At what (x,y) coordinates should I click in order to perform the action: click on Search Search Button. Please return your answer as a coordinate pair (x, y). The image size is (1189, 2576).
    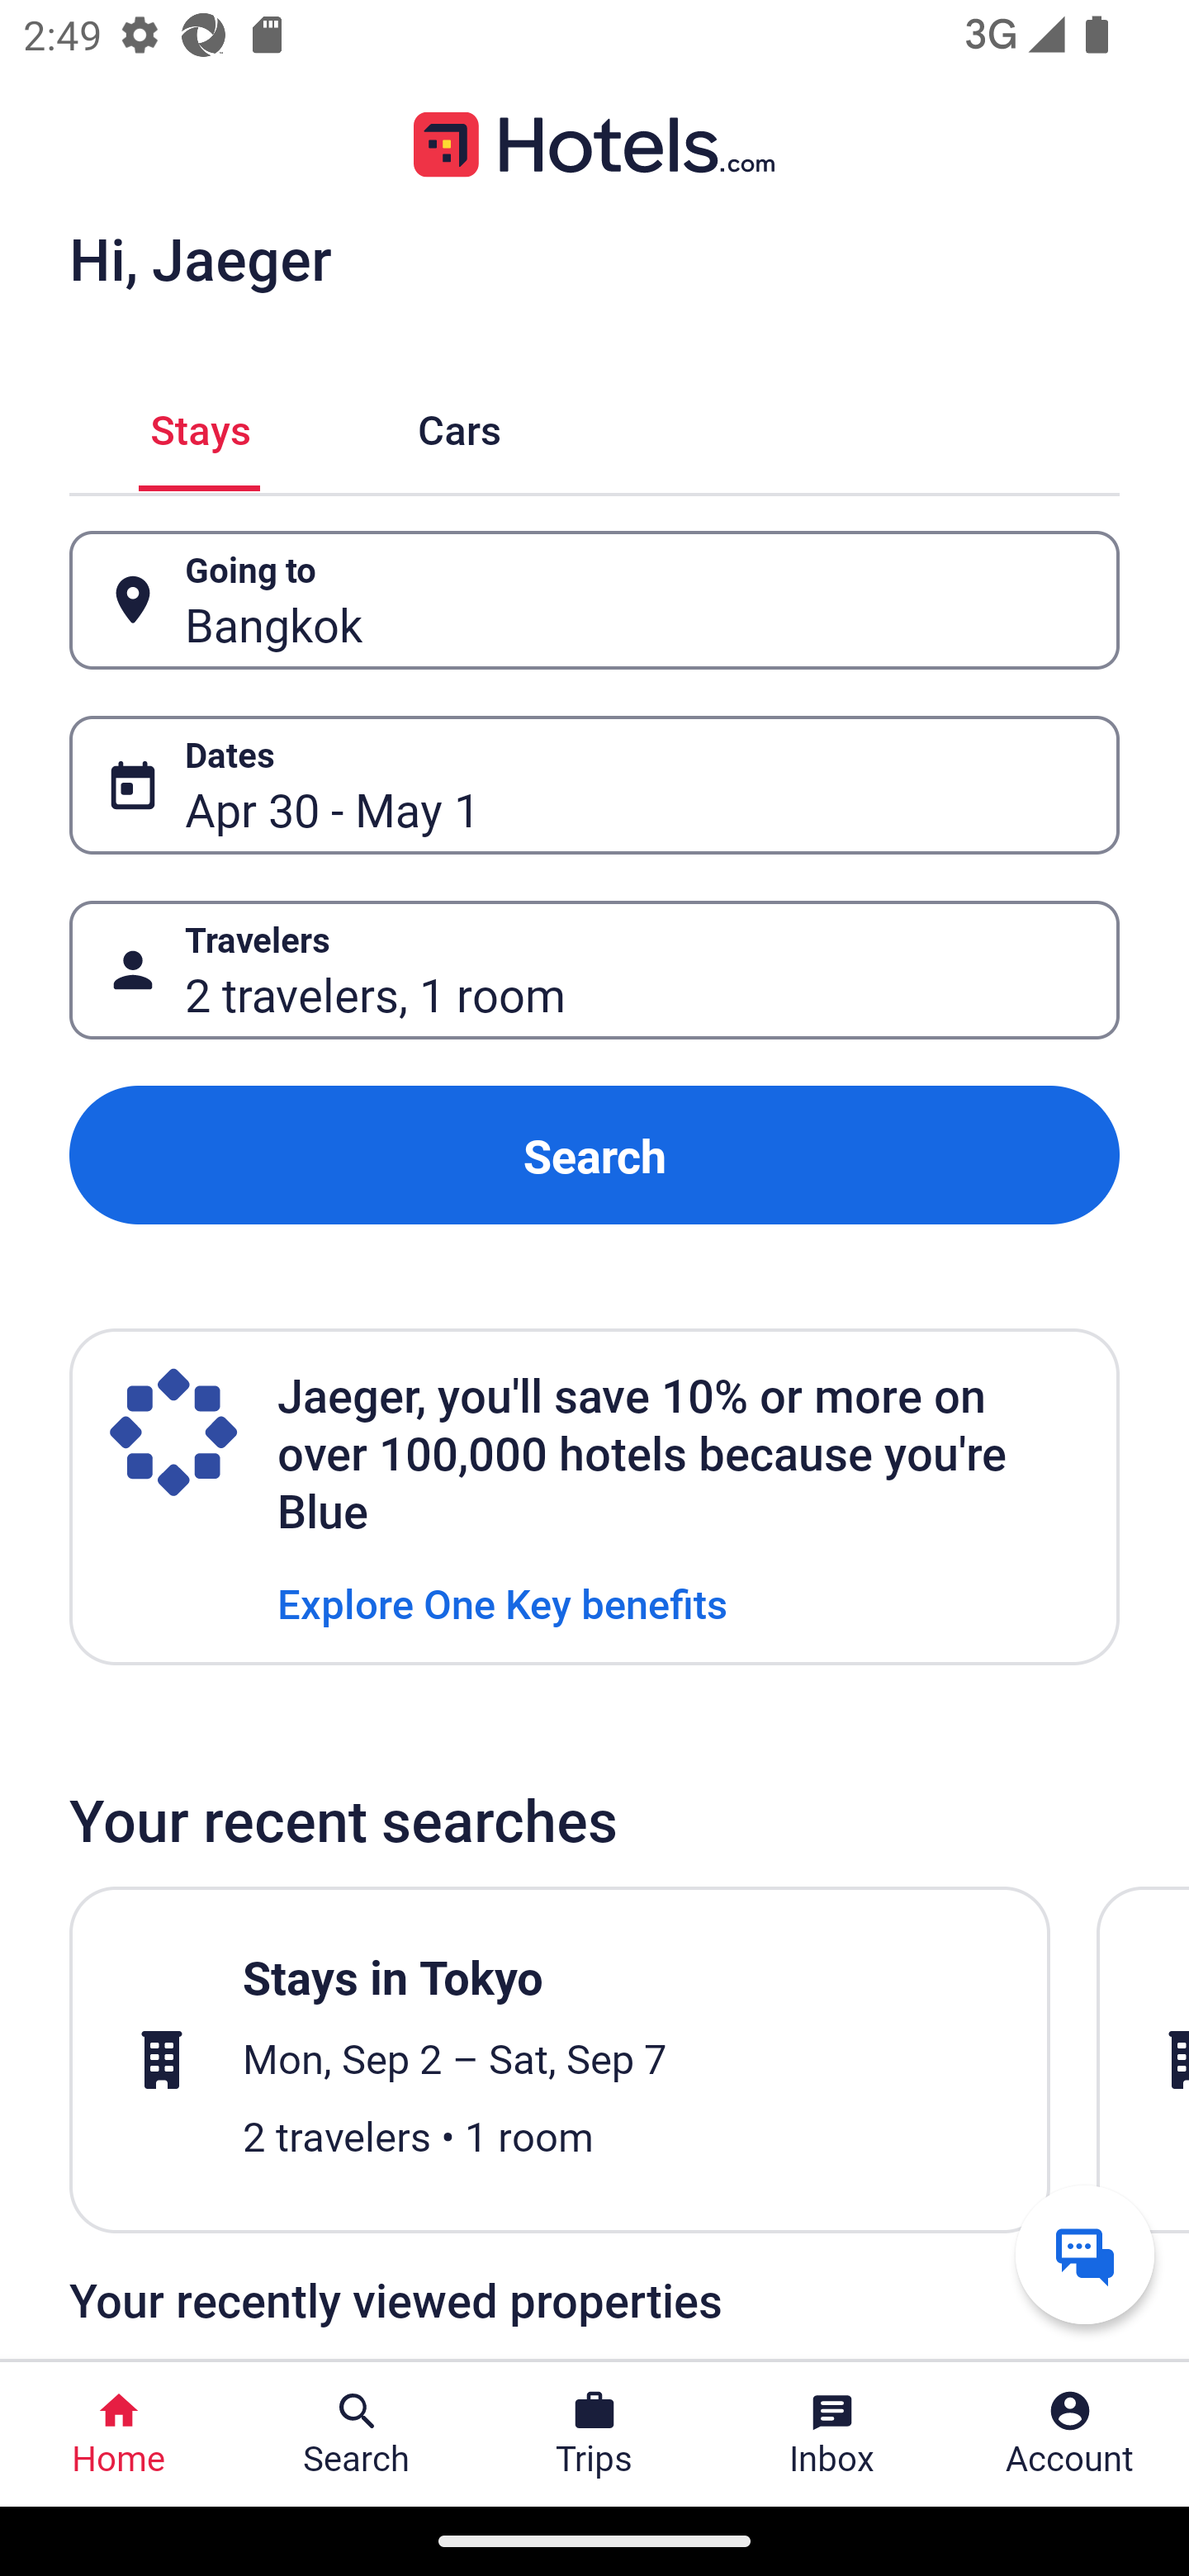
    Looking at the image, I should click on (357, 2434).